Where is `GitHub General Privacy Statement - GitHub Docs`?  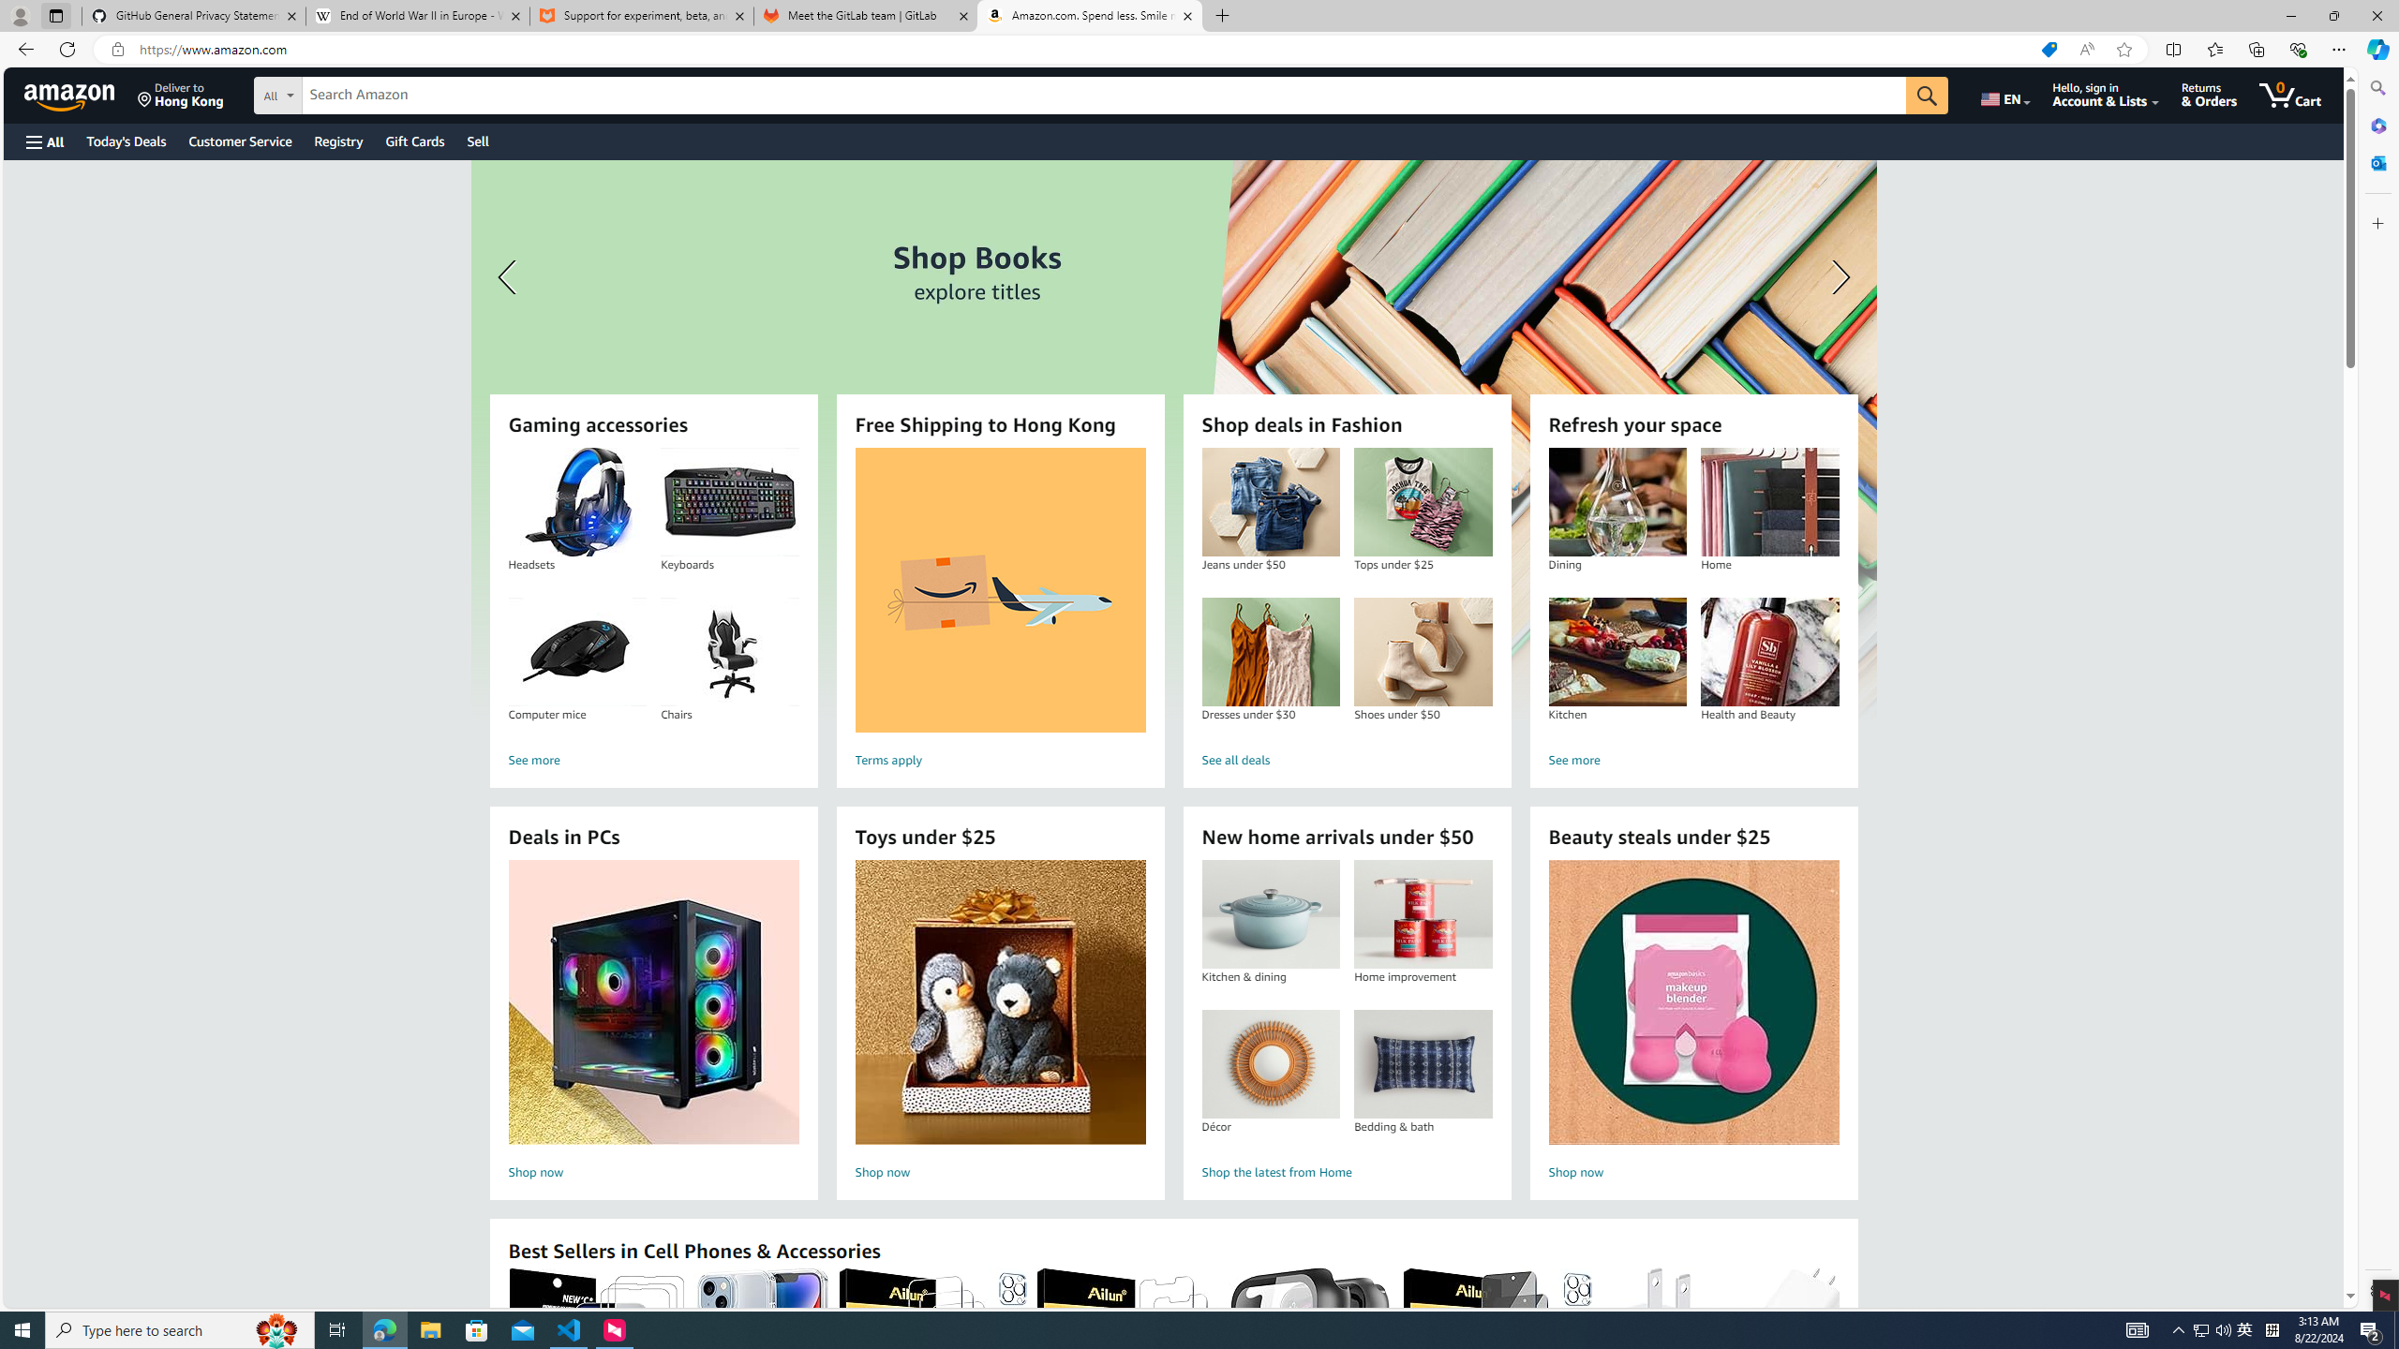 GitHub General Privacy Statement - GitHub Docs is located at coordinates (194, 16).